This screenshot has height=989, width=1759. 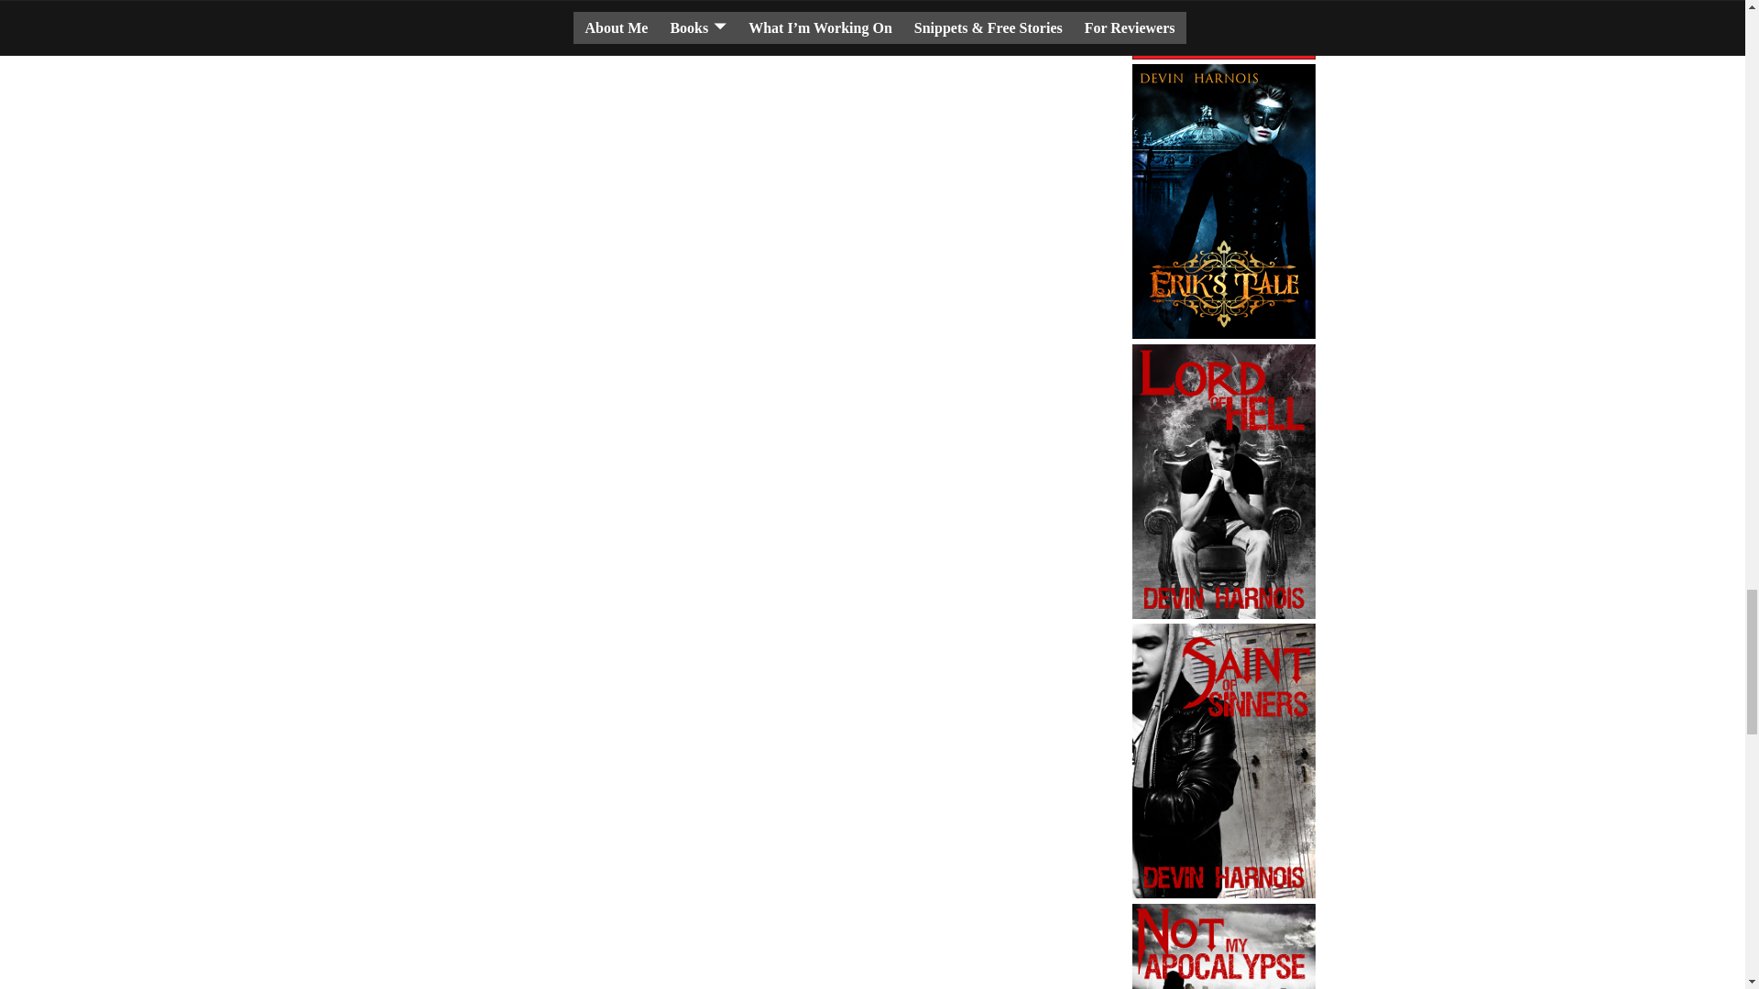 I want to click on Not My Apocalypse, so click(x=1224, y=947).